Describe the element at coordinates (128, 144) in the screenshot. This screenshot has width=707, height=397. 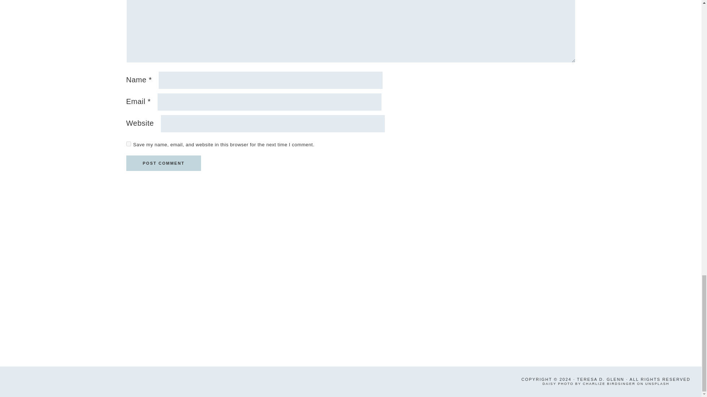
I see `yes` at that location.